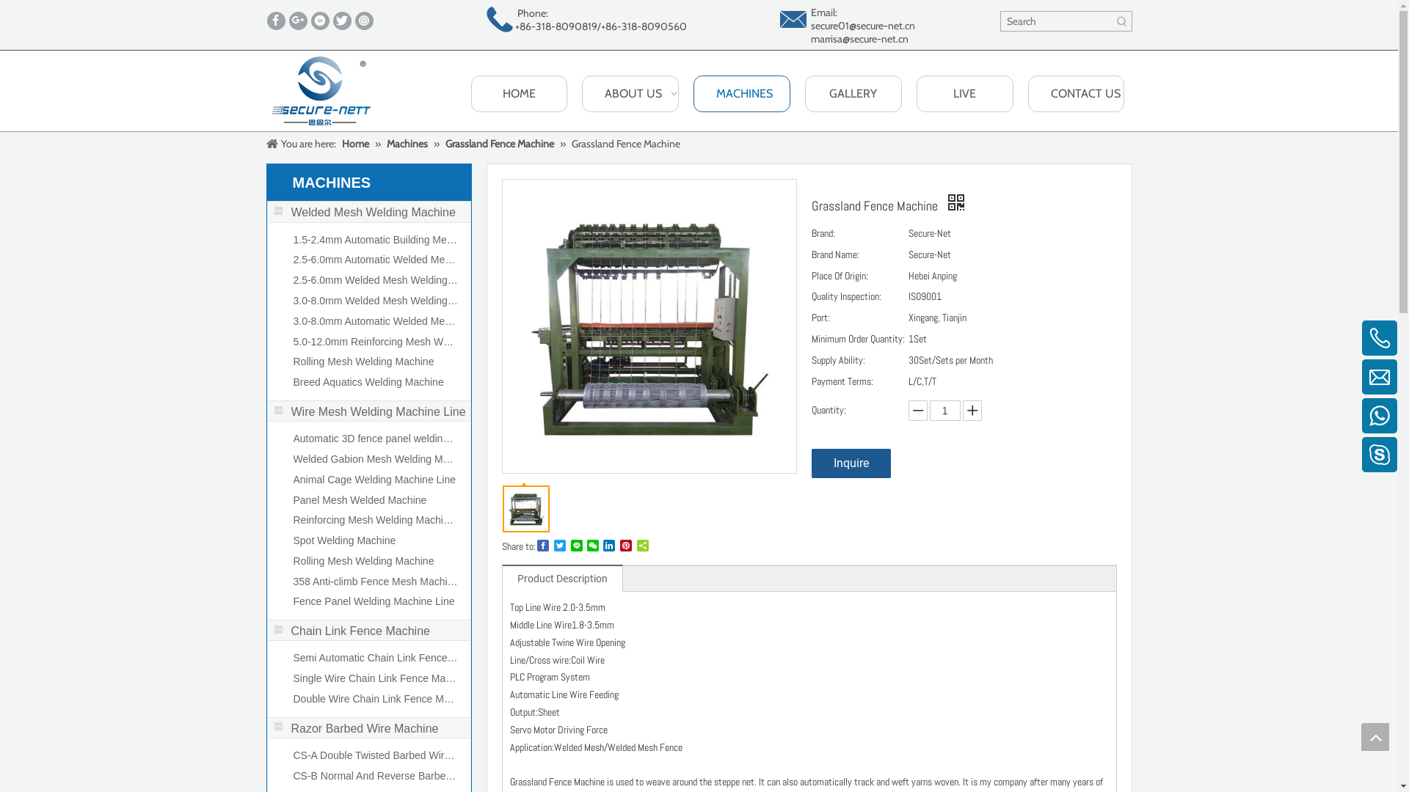  I want to click on CS-A Double Twisted Barbed Wire Machine, so click(376, 756).